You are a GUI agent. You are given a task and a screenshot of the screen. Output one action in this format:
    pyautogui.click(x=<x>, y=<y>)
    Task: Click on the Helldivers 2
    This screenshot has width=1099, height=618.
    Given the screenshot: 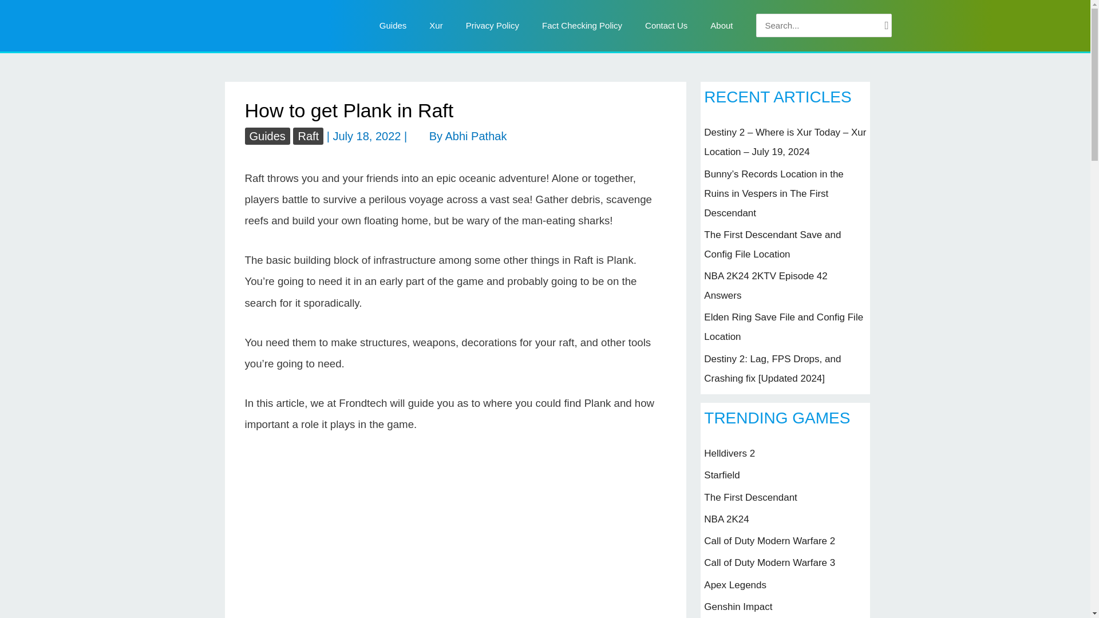 What is the action you would take?
    pyautogui.click(x=729, y=453)
    